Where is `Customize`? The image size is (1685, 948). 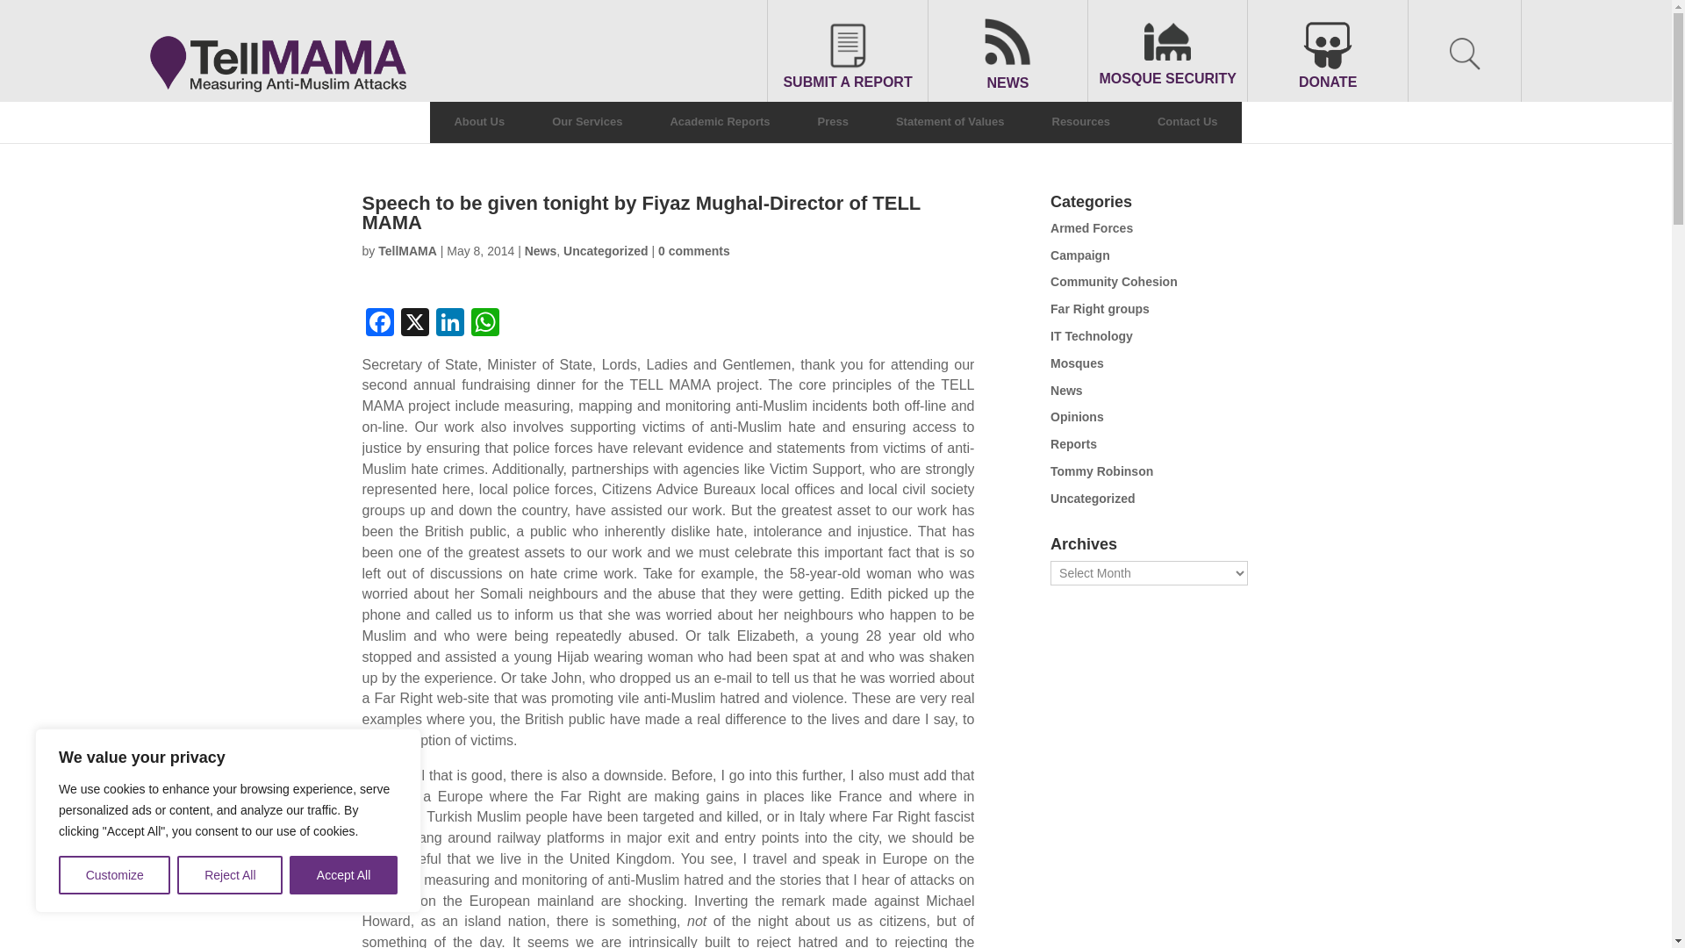 Customize is located at coordinates (114, 875).